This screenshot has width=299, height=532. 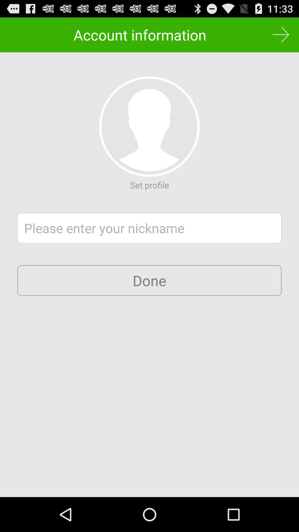 What do you see at coordinates (149, 228) in the screenshot?
I see `enter a nickname` at bounding box center [149, 228].